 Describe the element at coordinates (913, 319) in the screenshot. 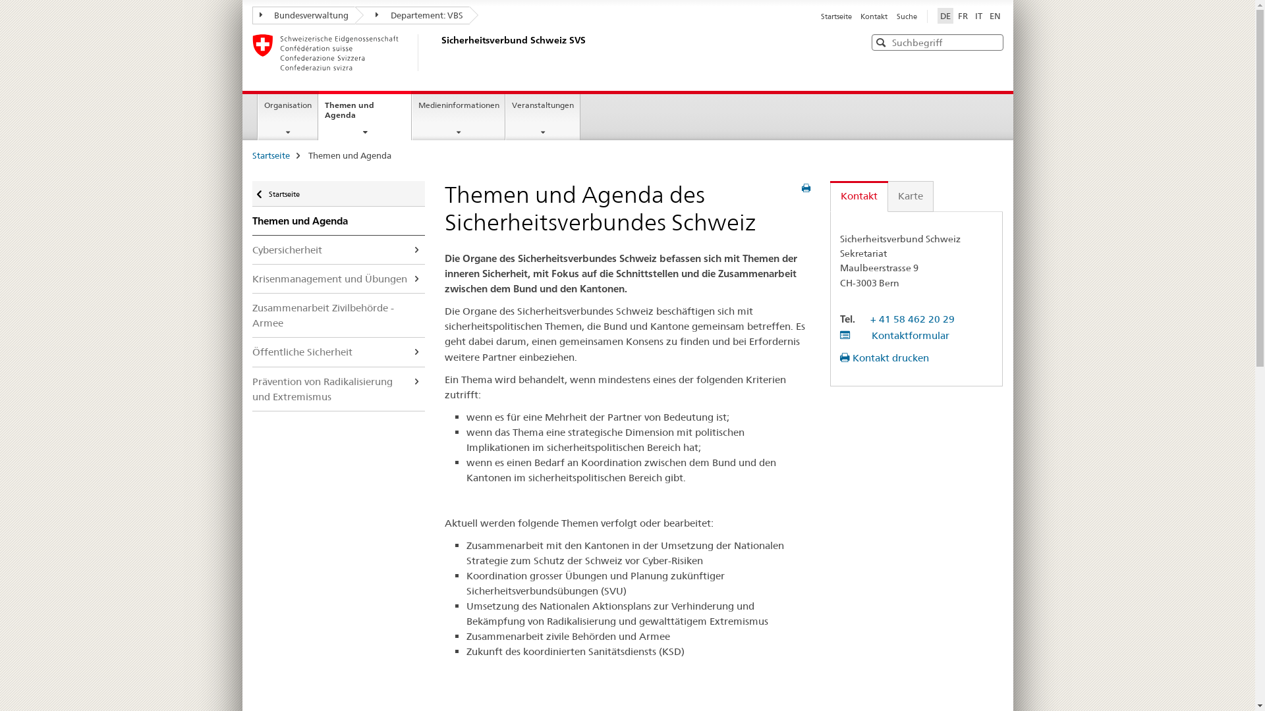

I see `+ 41 58 462 20 29` at that location.